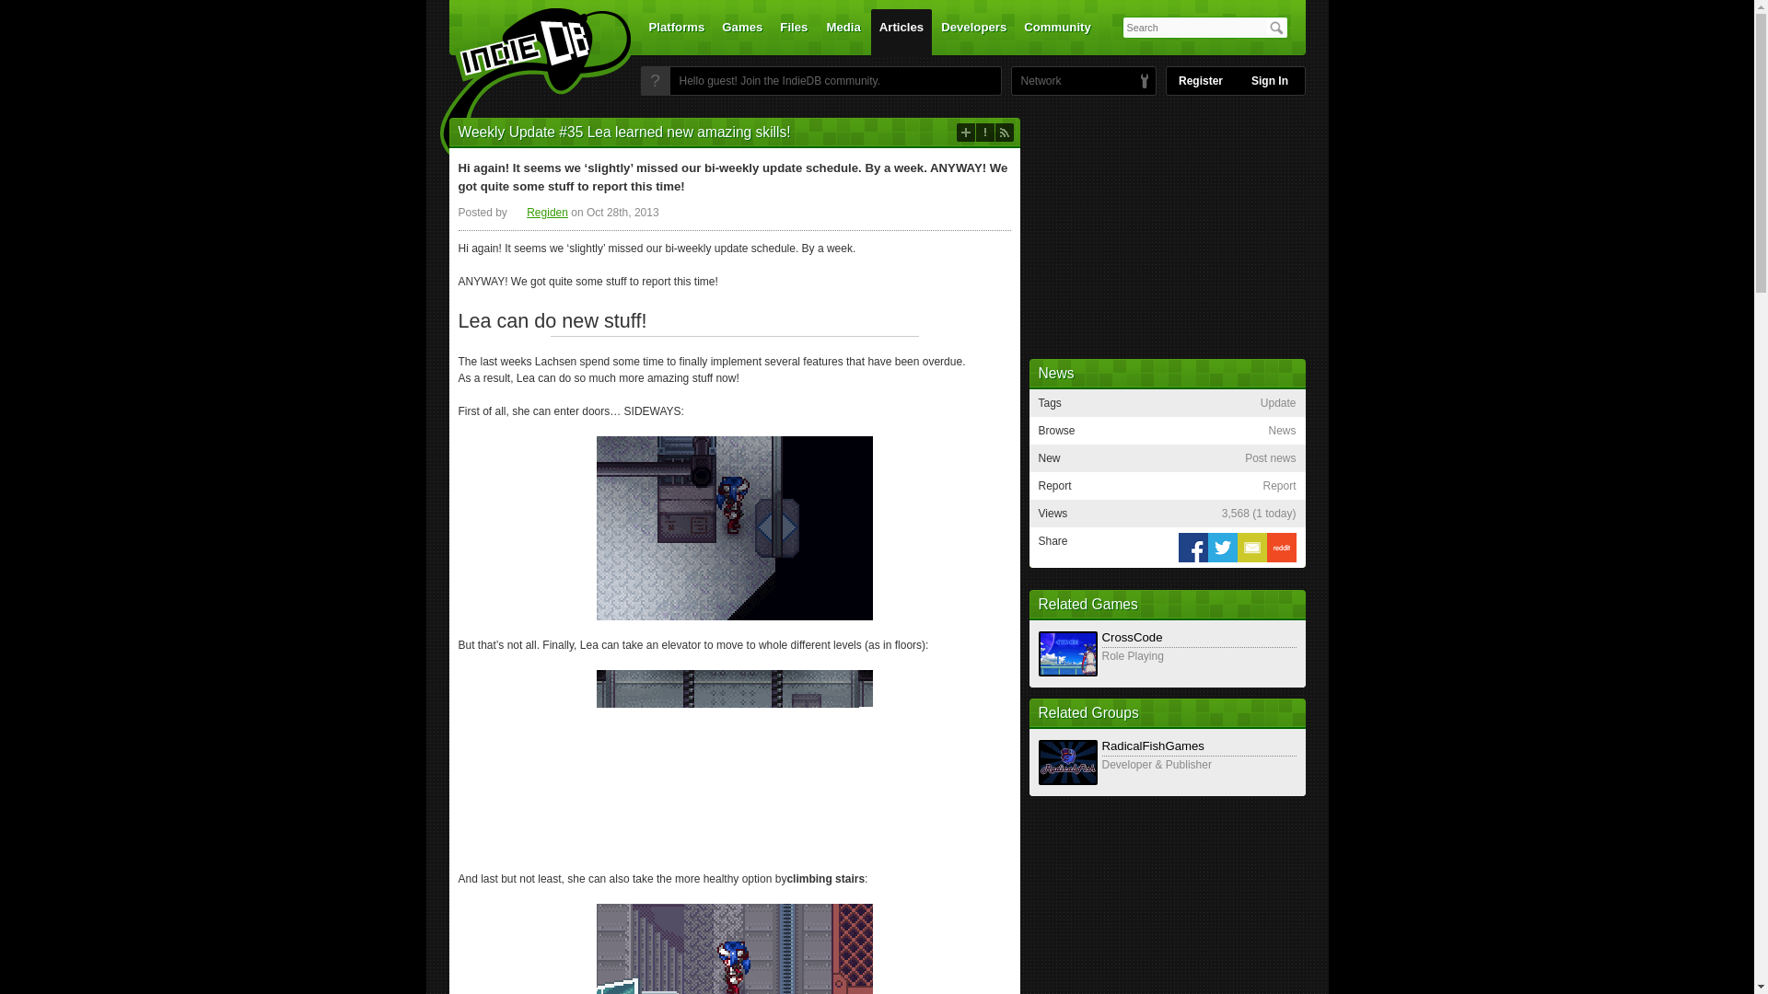  I want to click on Post news, so click(965, 133).